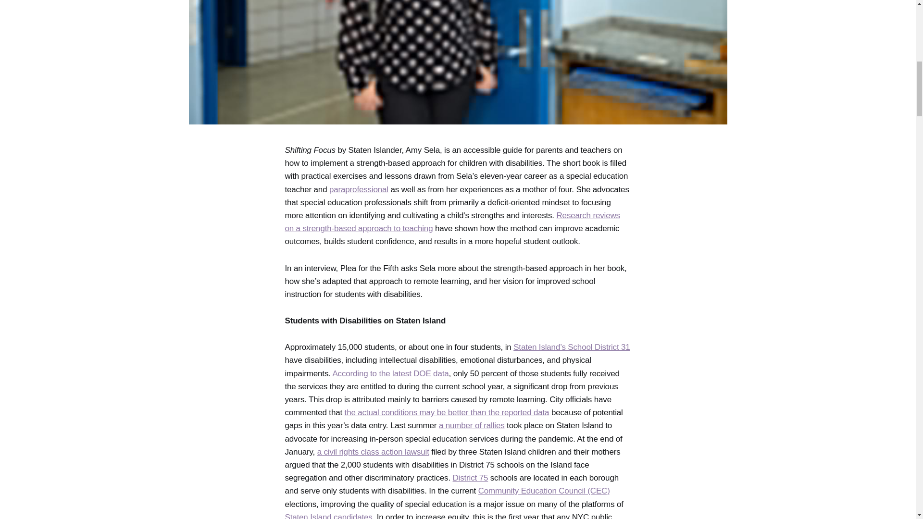 The height and width of the screenshot is (519, 923). What do you see at coordinates (470, 478) in the screenshot?
I see `District 75` at bounding box center [470, 478].